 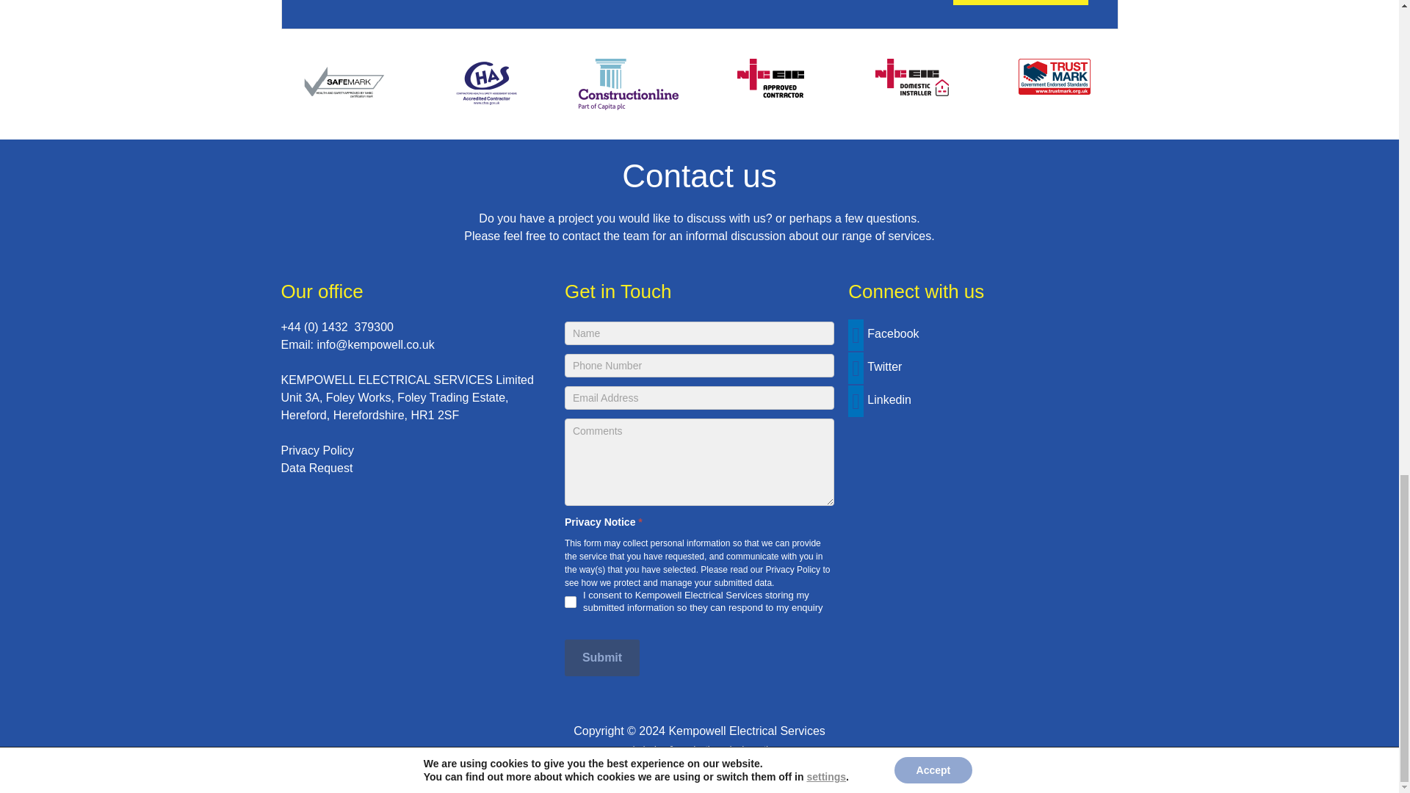 What do you see at coordinates (883, 333) in the screenshot?
I see `Facebook` at bounding box center [883, 333].